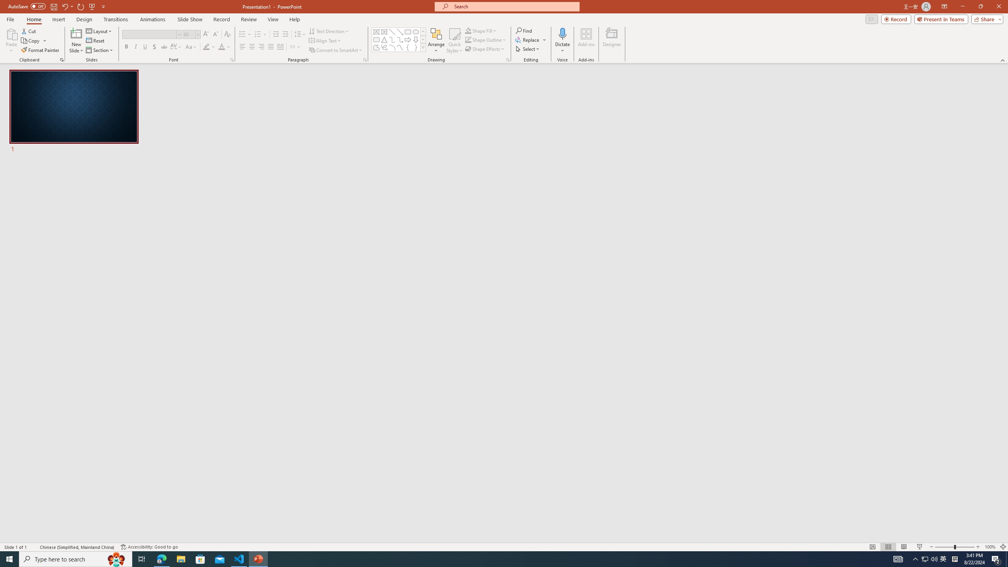 This screenshot has width=1008, height=567. What do you see at coordinates (232, 60) in the screenshot?
I see `Font...` at bounding box center [232, 60].